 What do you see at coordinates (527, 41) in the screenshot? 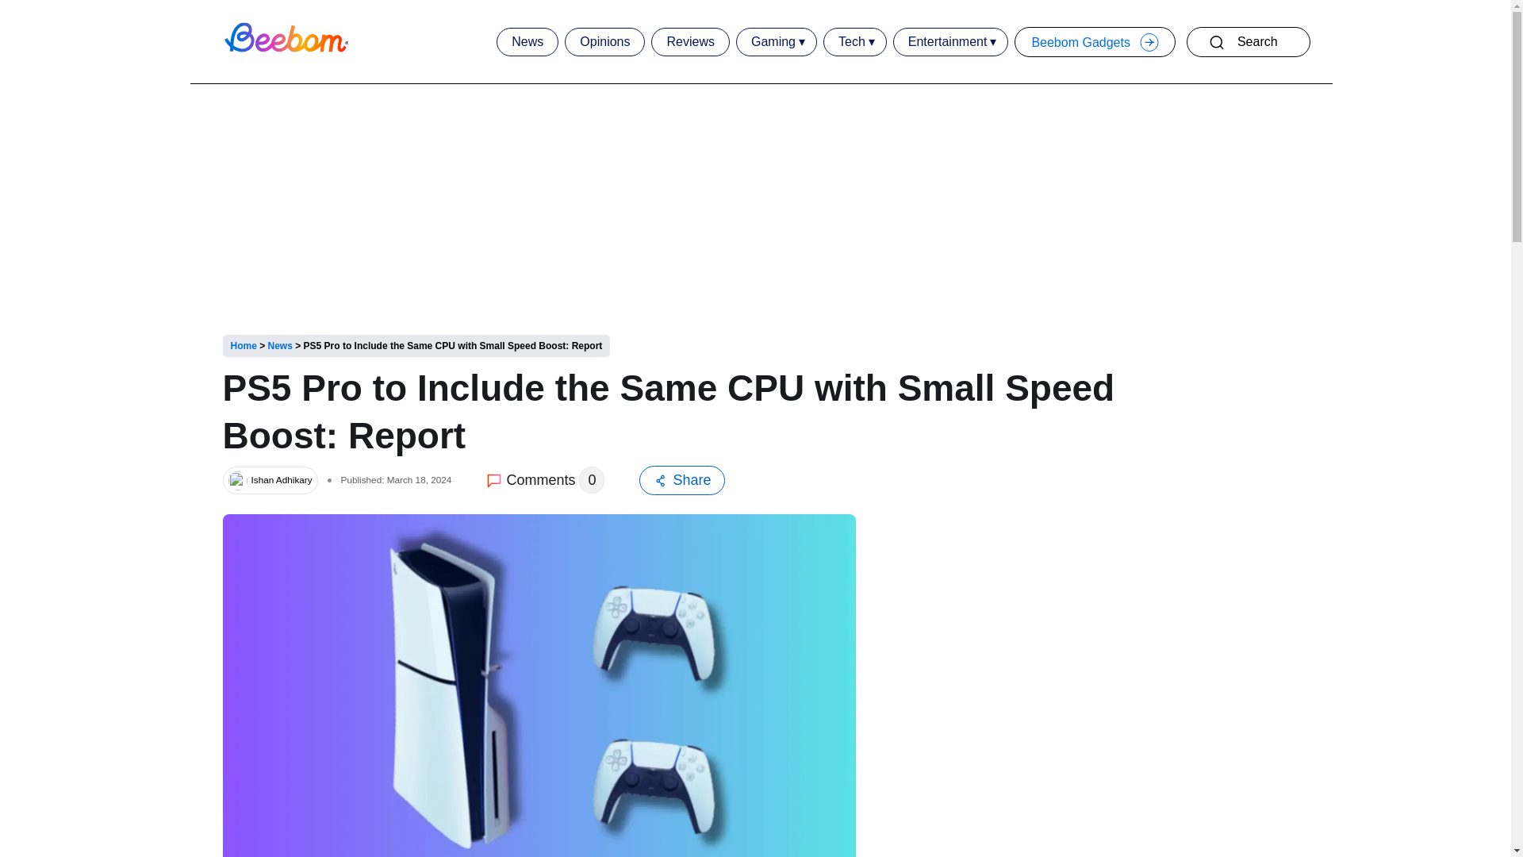
I see `News` at bounding box center [527, 41].